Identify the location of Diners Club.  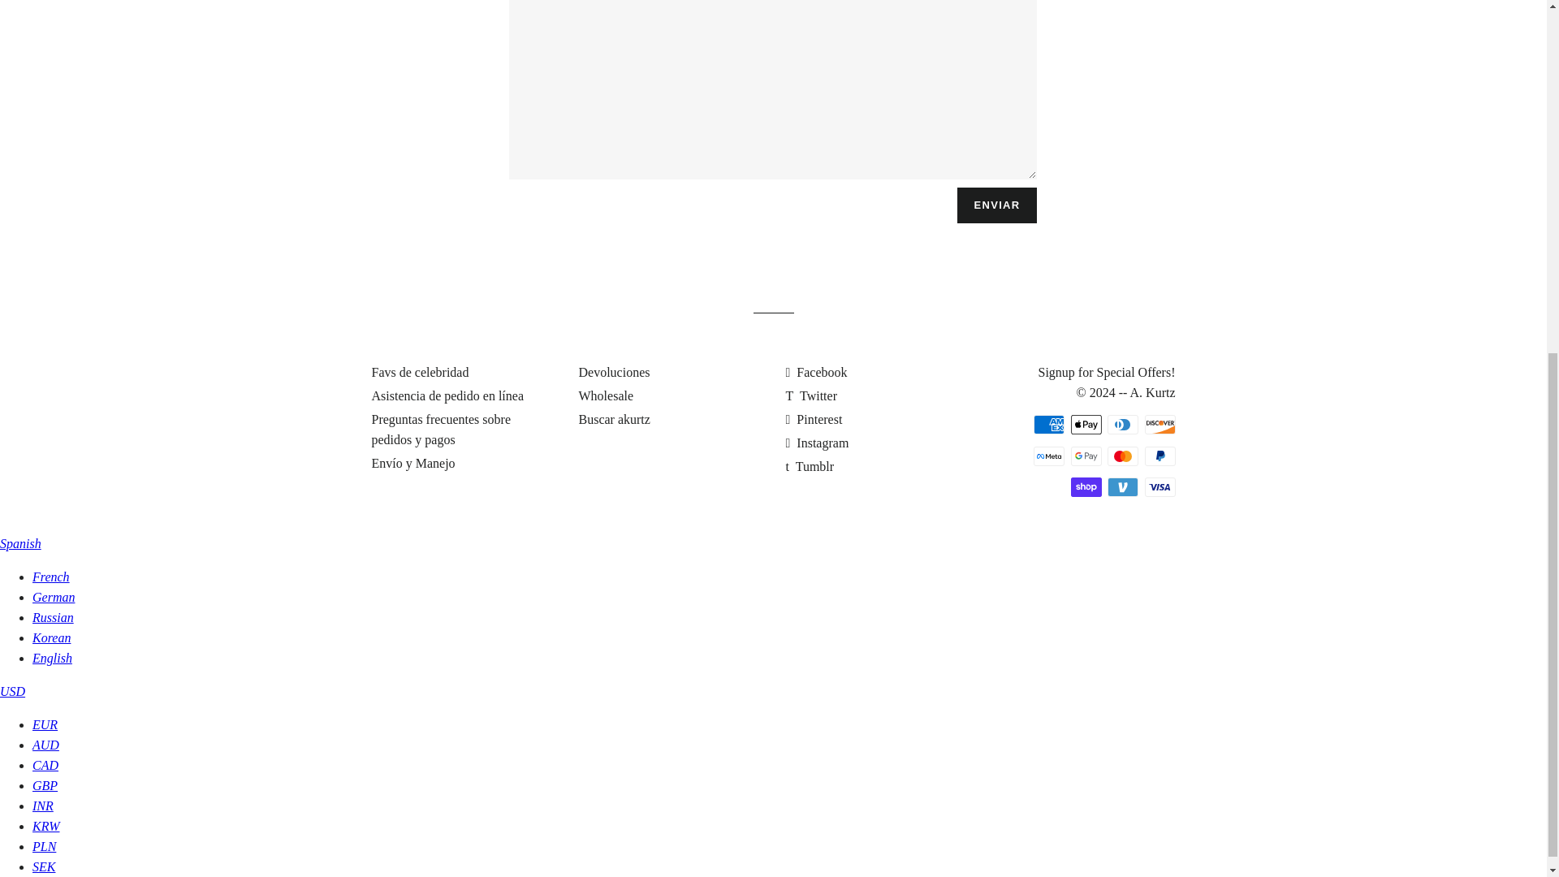
(1122, 424).